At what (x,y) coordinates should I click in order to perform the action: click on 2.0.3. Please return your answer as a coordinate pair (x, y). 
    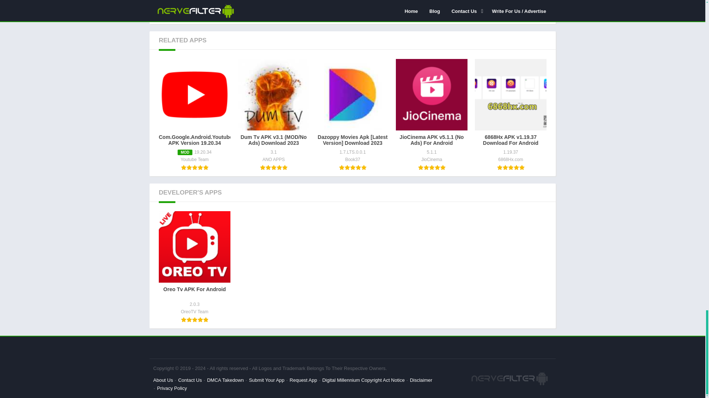
    Looking at the image, I should click on (172, 6).